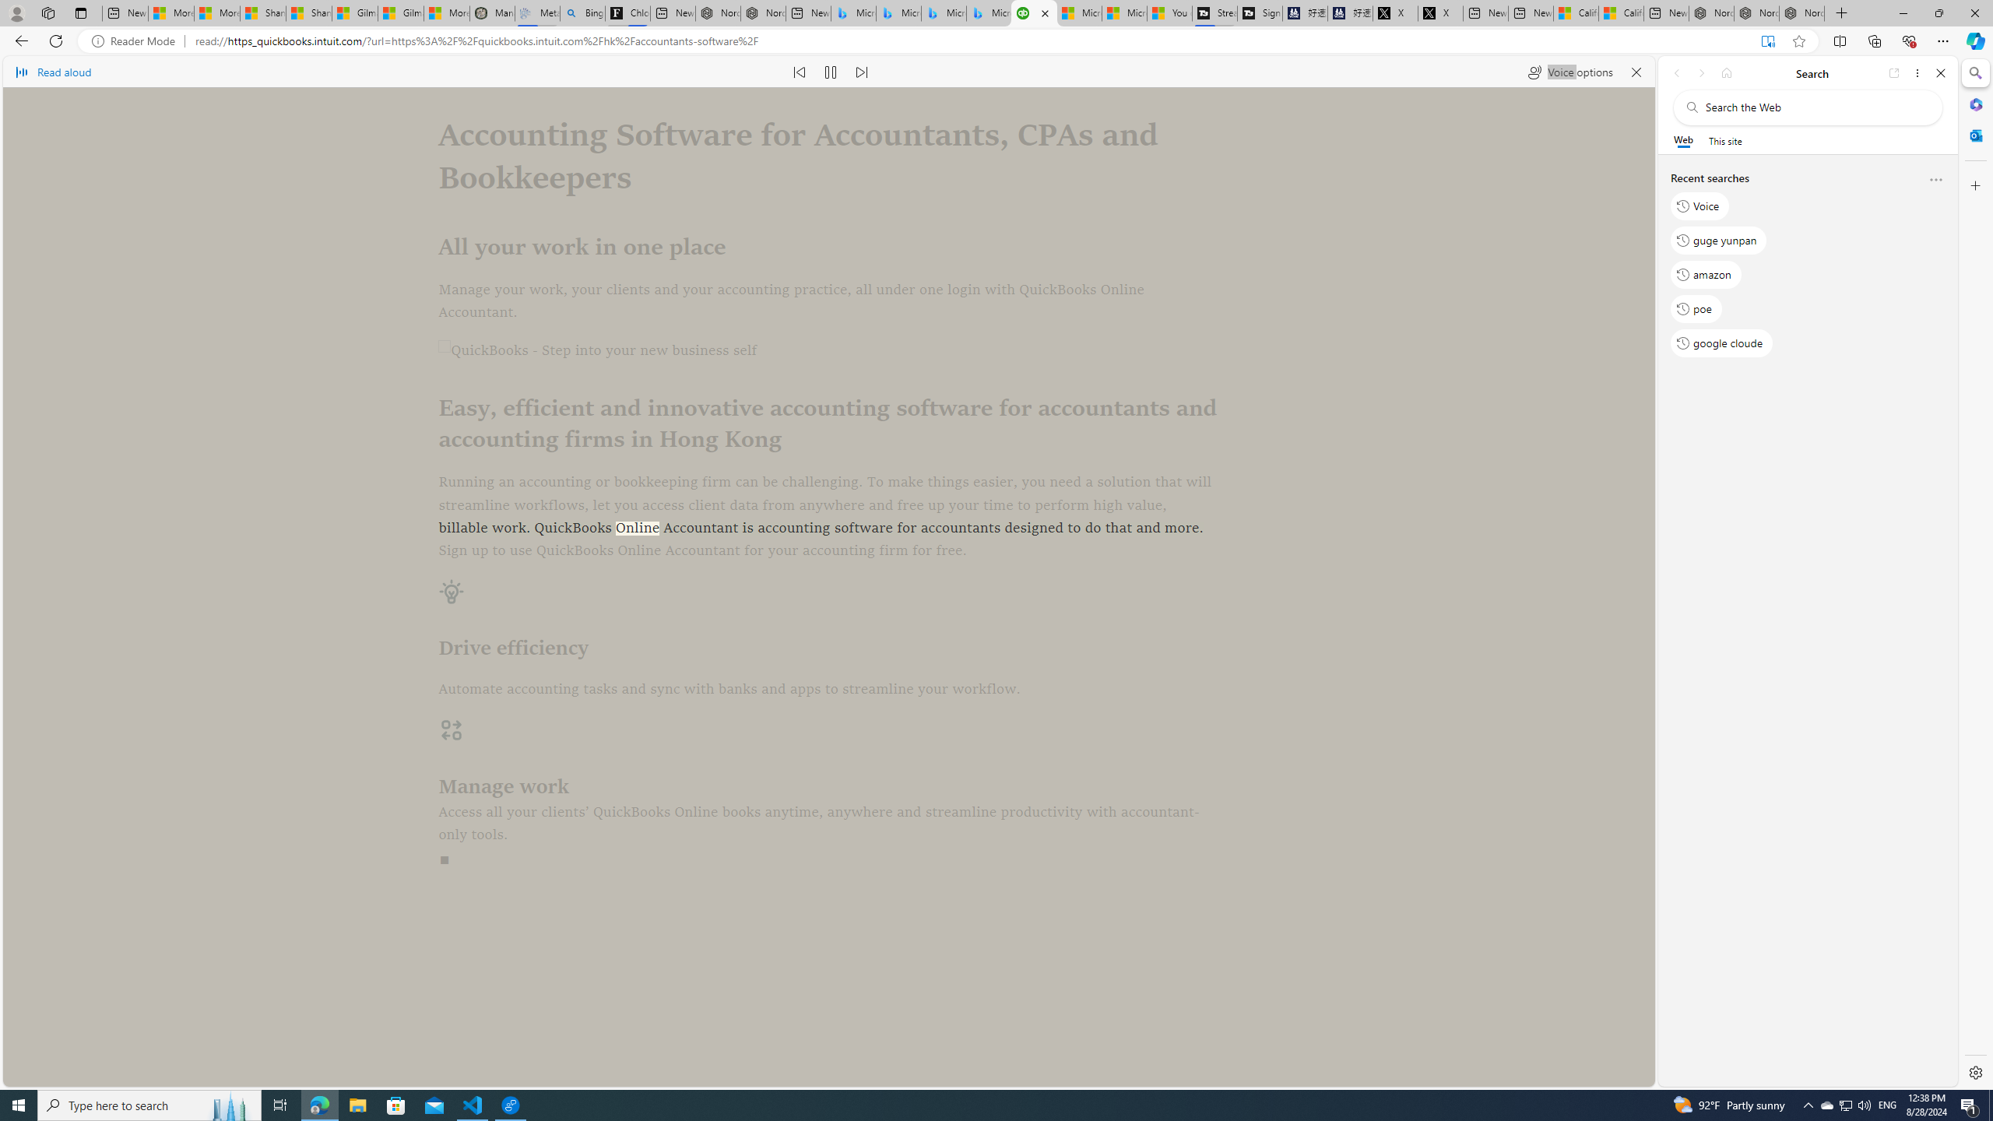 The height and width of the screenshot is (1121, 1993). Describe the element at coordinates (1801, 13) in the screenshot. I see `Nordace - Siena Pro 15 Essential Set` at that location.